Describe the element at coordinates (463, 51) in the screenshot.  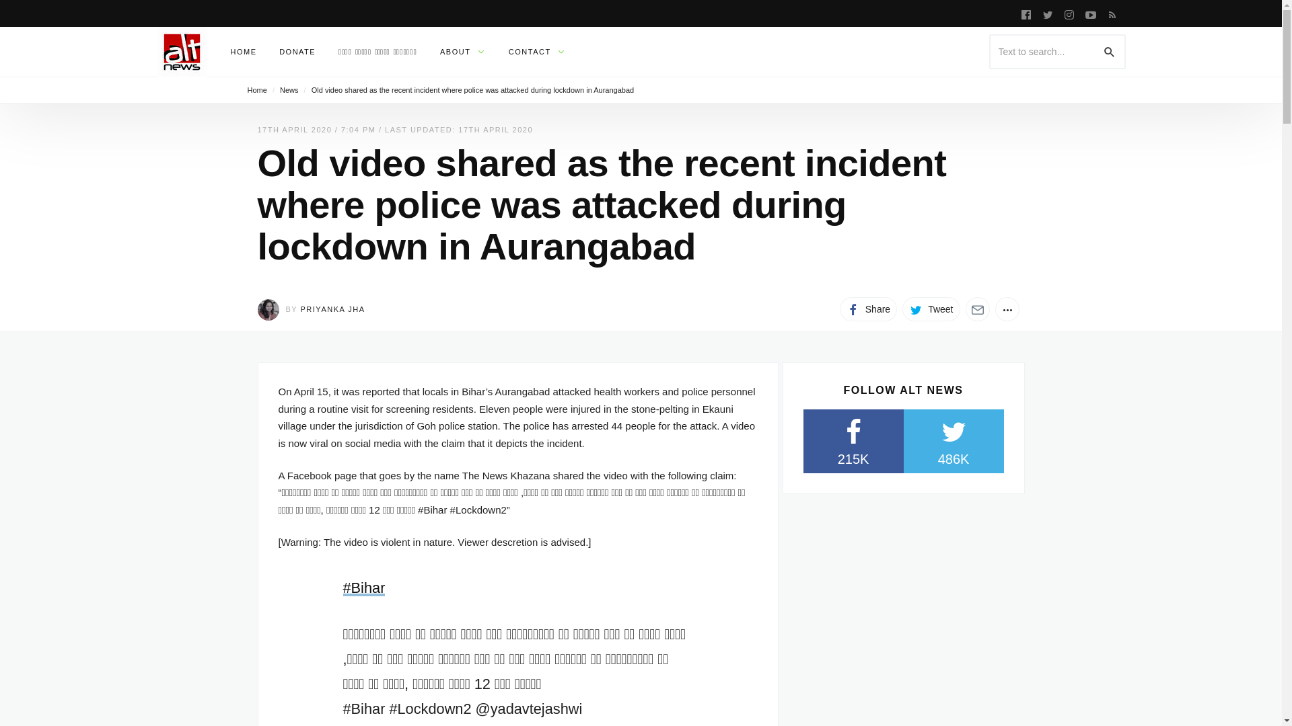
I see `ABOUT` at that location.